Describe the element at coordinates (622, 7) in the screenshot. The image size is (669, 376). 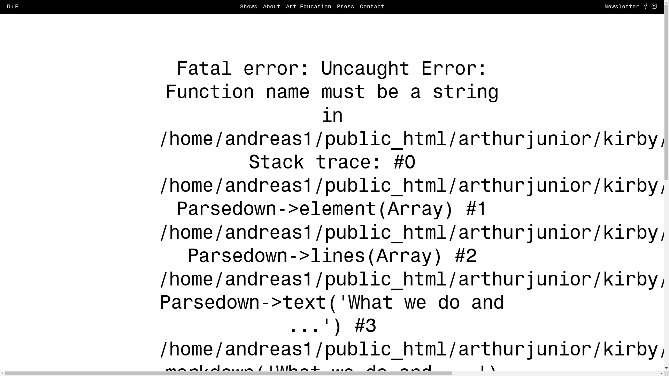
I see `Newsletter` at that location.